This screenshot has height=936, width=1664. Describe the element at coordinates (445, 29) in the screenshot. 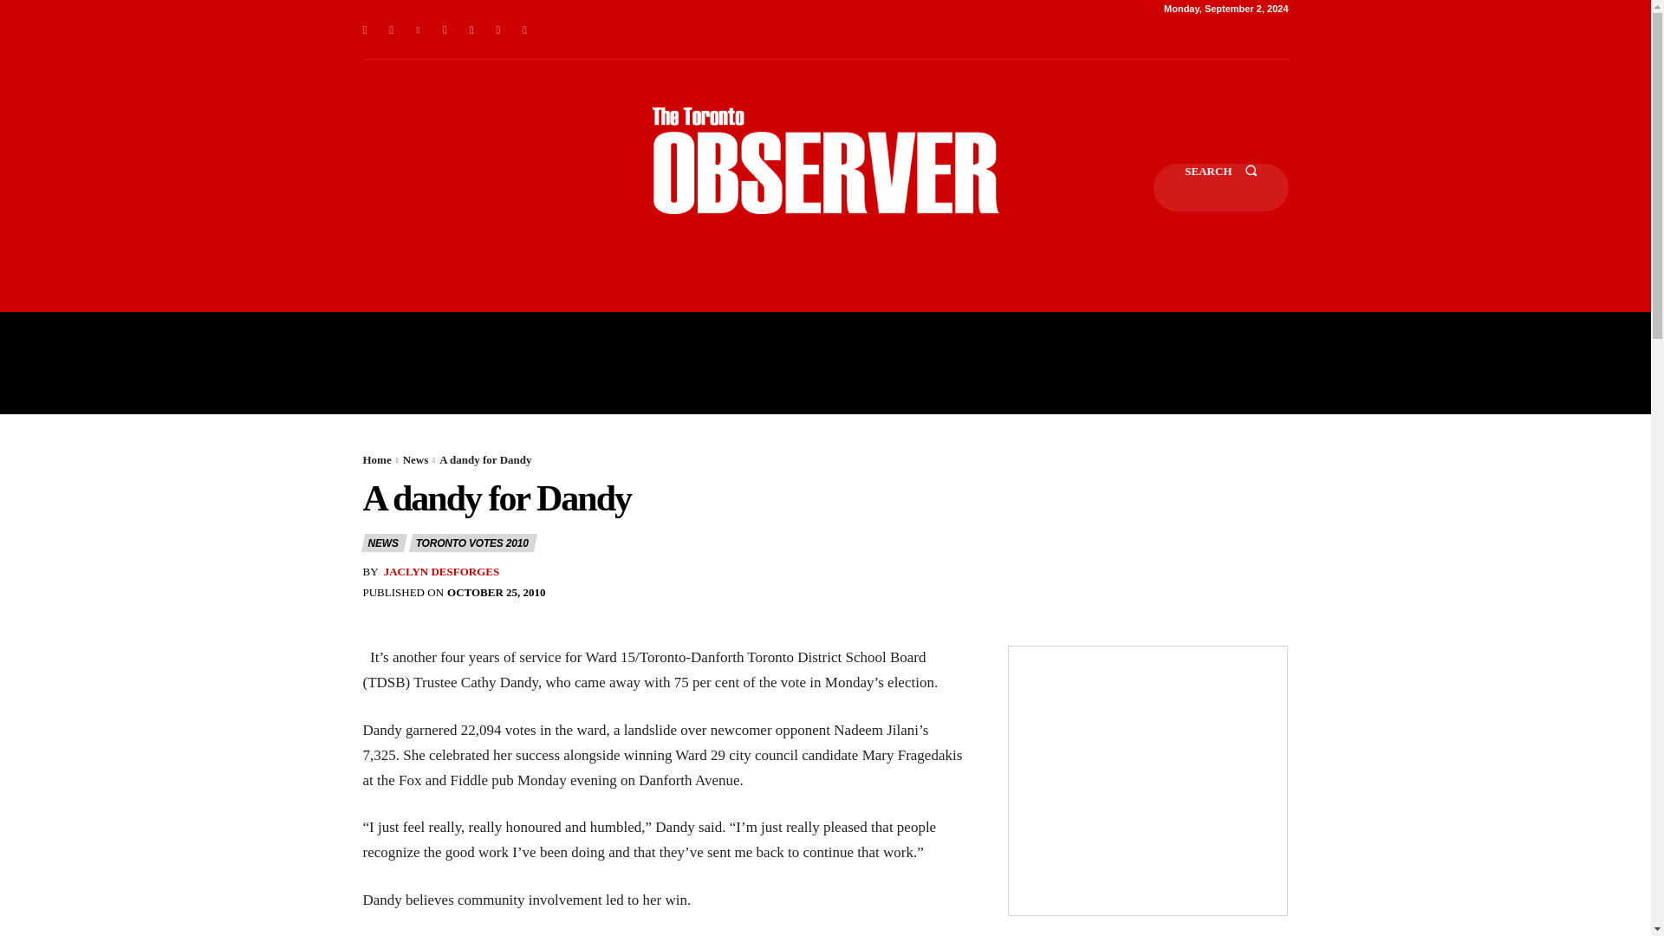

I see `Soundcloud` at that location.